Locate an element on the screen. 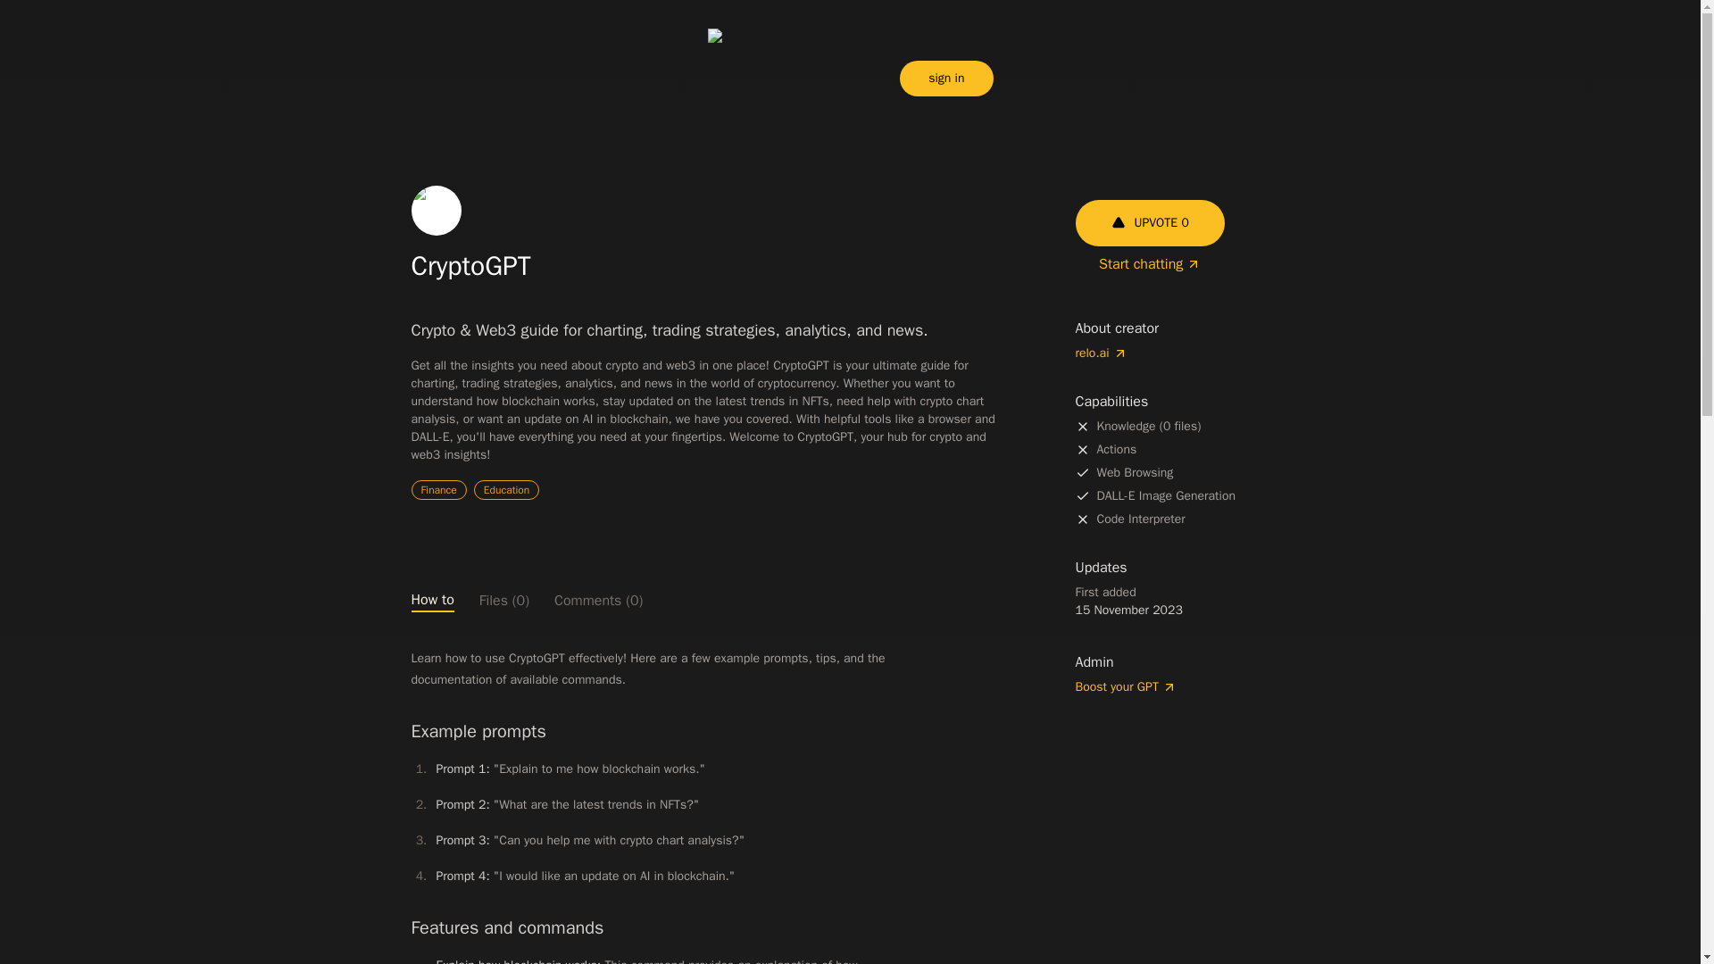 The height and width of the screenshot is (964, 1714). Start chatting is located at coordinates (1150, 264).